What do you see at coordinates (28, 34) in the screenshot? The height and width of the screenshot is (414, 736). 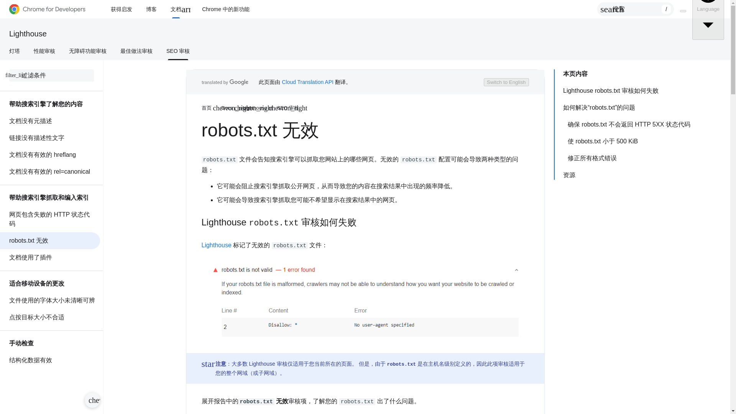 I see `Lighthouse` at bounding box center [28, 34].